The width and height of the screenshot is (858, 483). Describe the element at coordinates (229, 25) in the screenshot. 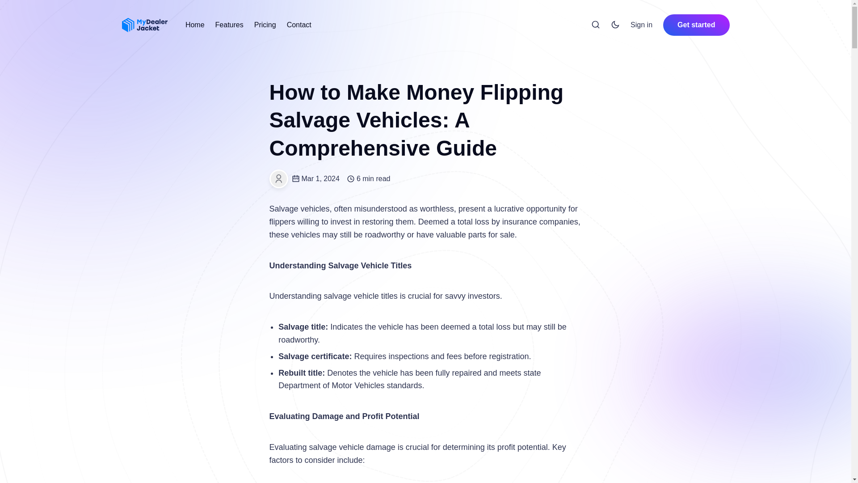

I see `Features` at that location.